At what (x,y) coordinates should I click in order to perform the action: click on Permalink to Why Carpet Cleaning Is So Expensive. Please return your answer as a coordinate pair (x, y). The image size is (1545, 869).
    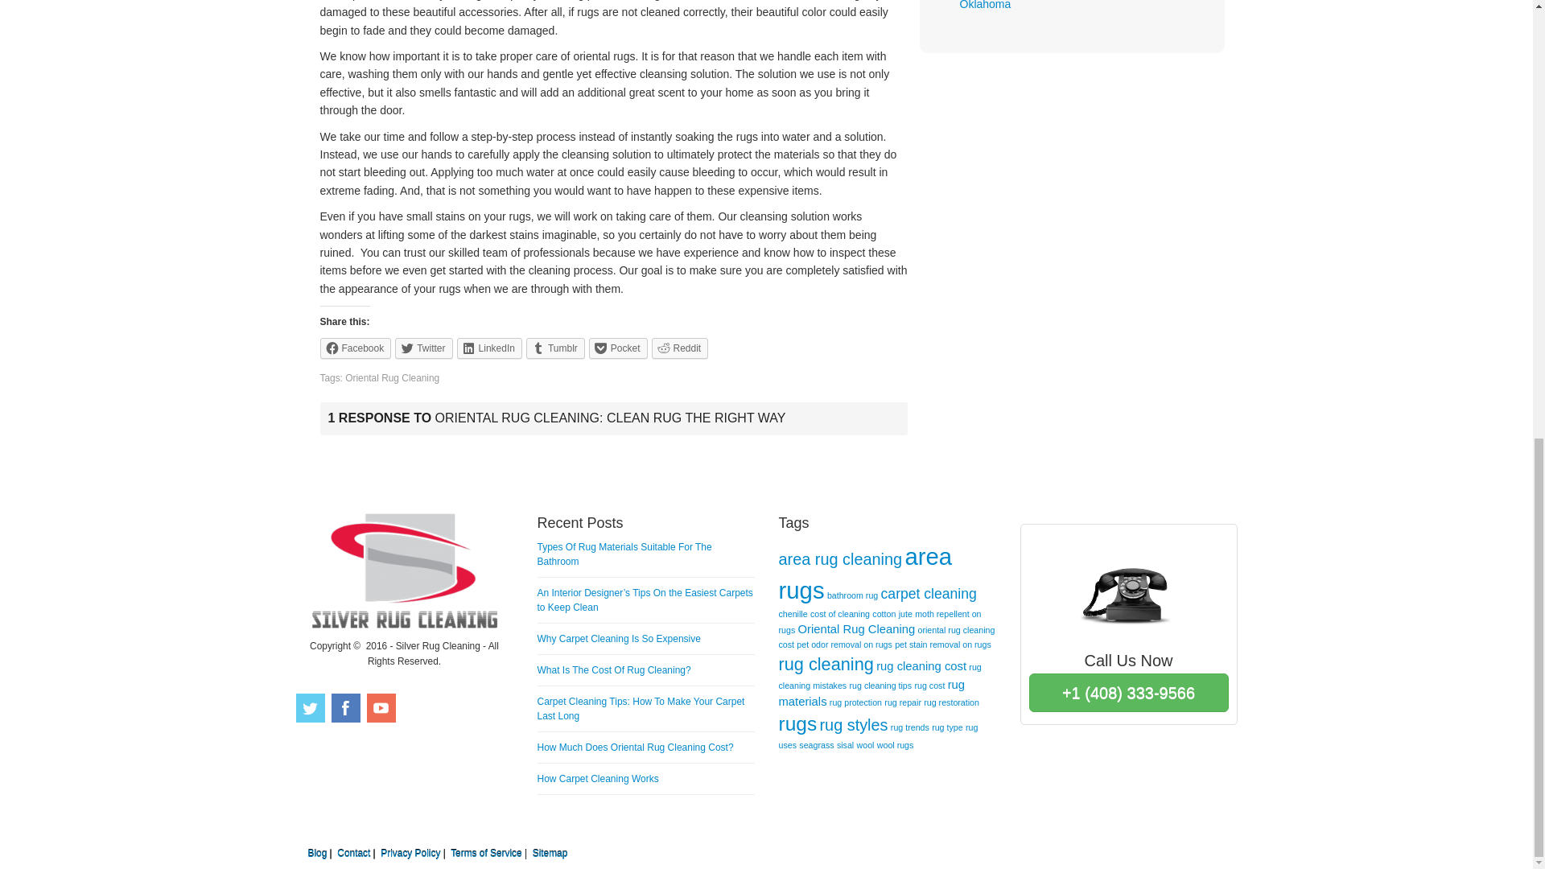
    Looking at the image, I should click on (620, 639).